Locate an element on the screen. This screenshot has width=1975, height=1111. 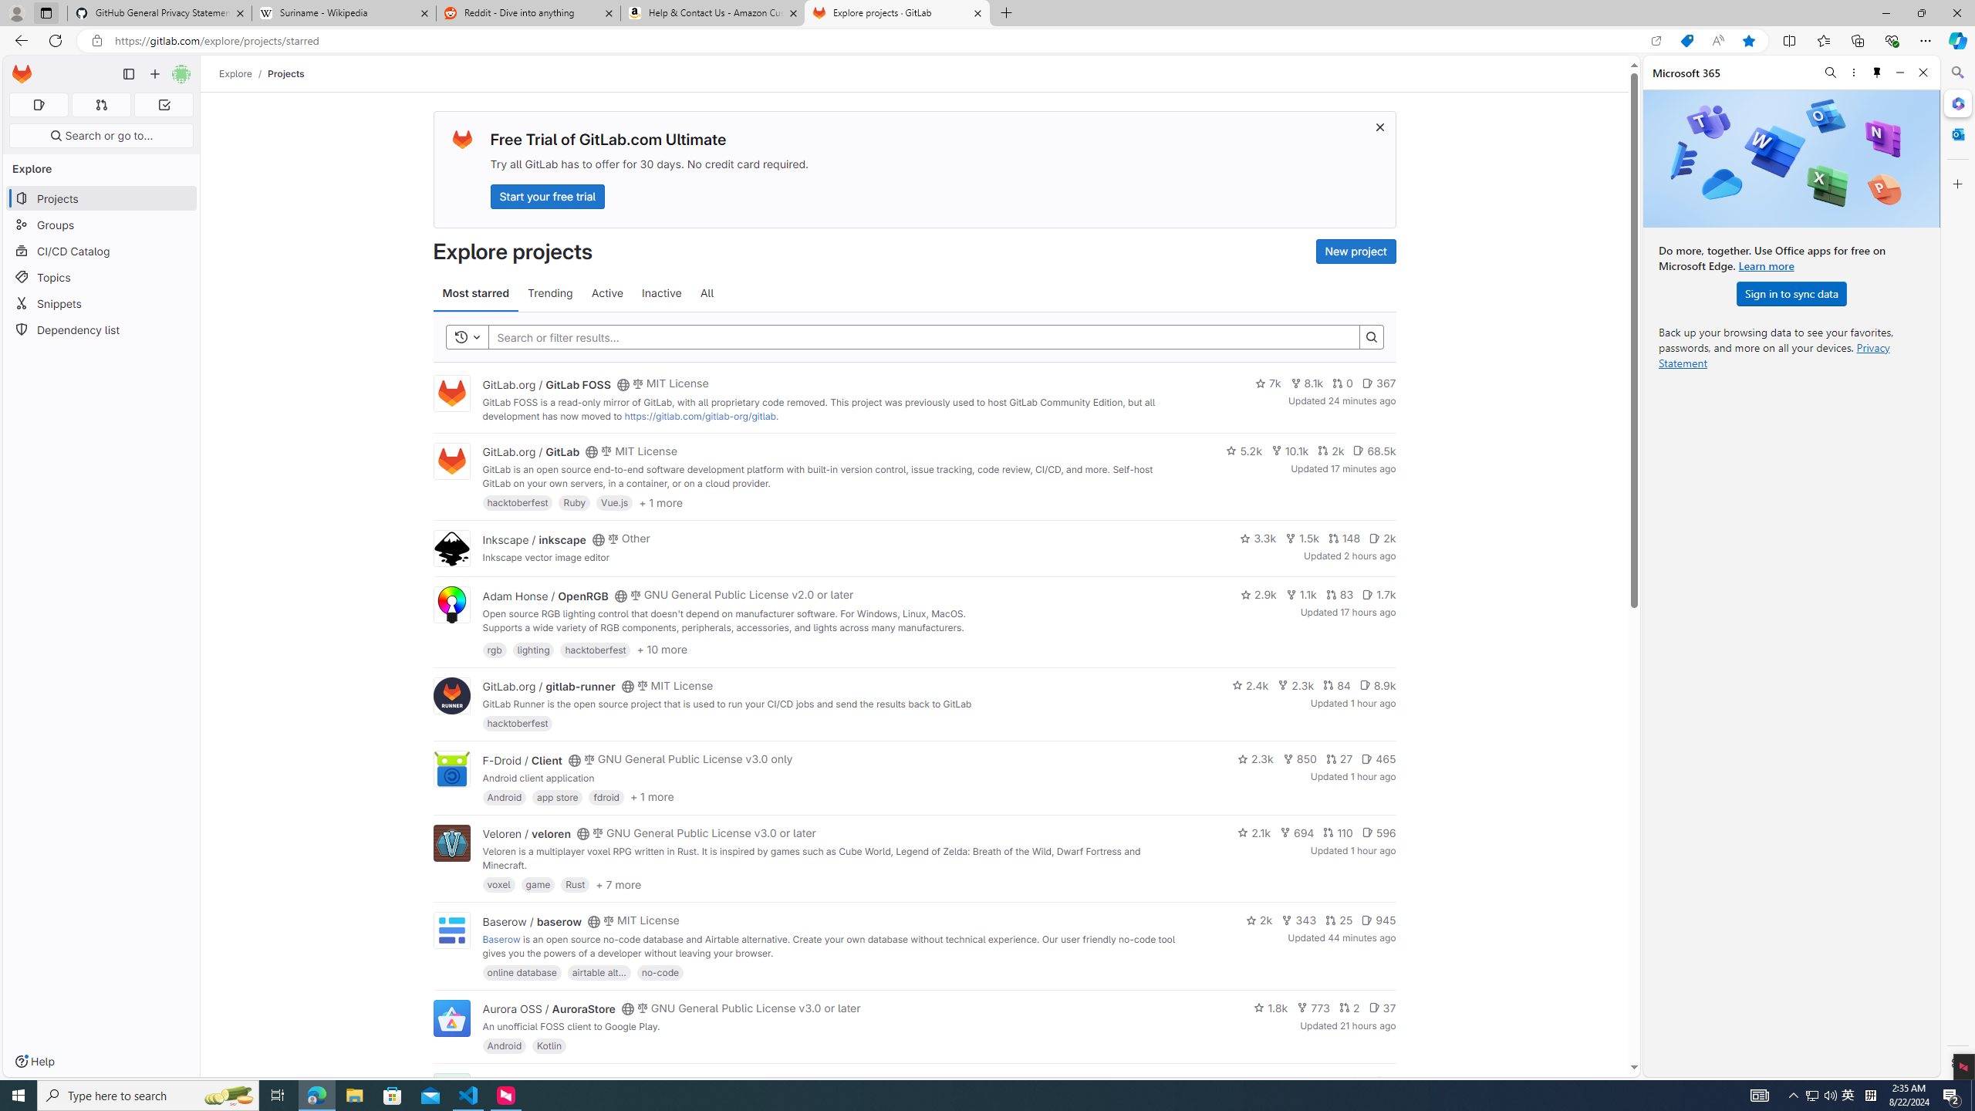
465 is located at coordinates (1378, 759).